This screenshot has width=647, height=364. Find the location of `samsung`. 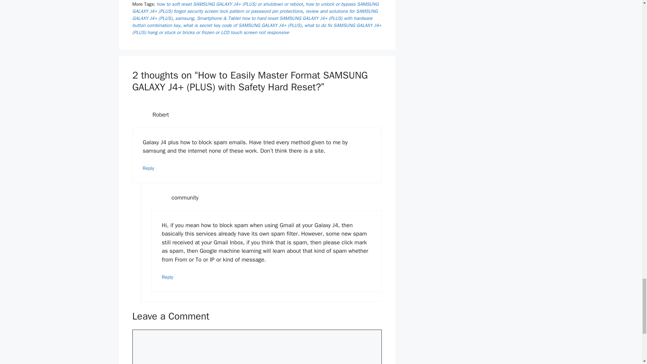

samsung is located at coordinates (185, 18).